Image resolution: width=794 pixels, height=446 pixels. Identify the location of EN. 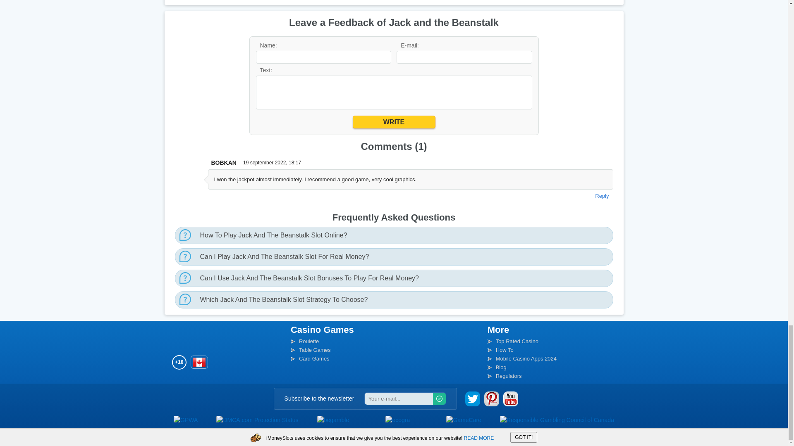
(199, 362).